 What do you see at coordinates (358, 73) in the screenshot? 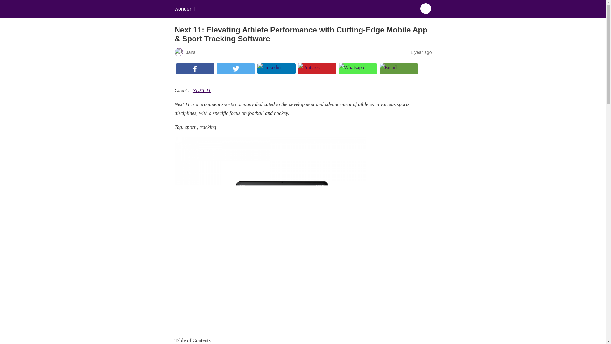
I see `Whatsapp` at bounding box center [358, 73].